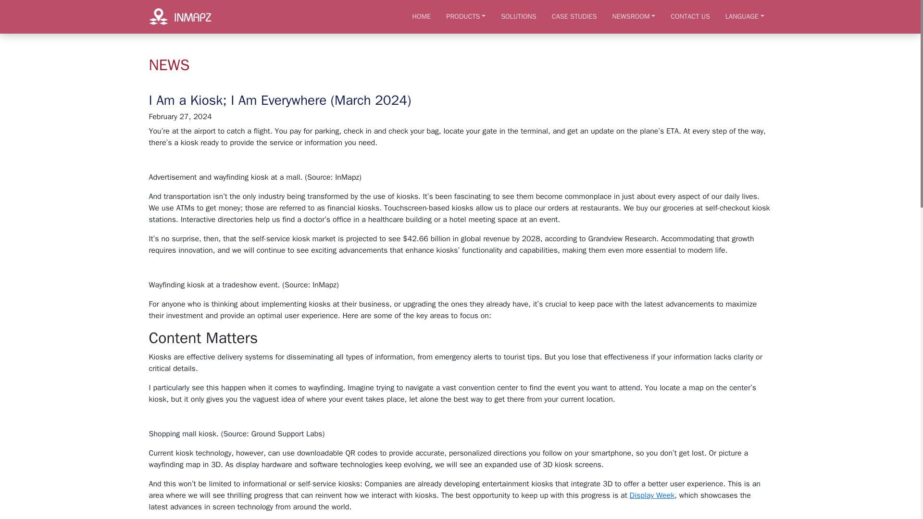 This screenshot has width=923, height=519. Describe the element at coordinates (465, 16) in the screenshot. I see `PRODUCTS` at that location.